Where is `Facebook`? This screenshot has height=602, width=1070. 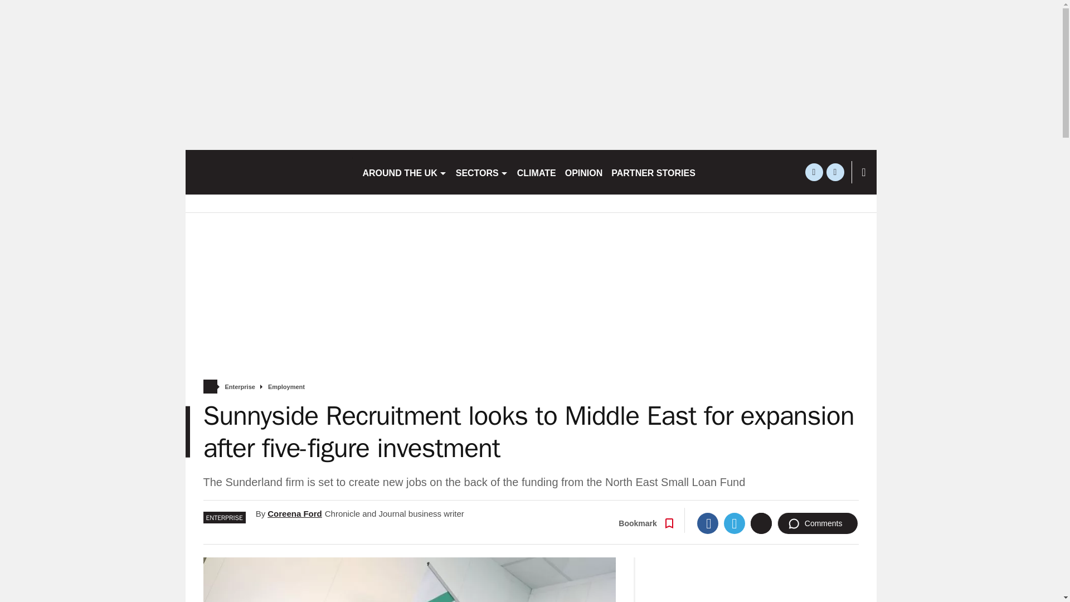
Facebook is located at coordinates (708, 523).